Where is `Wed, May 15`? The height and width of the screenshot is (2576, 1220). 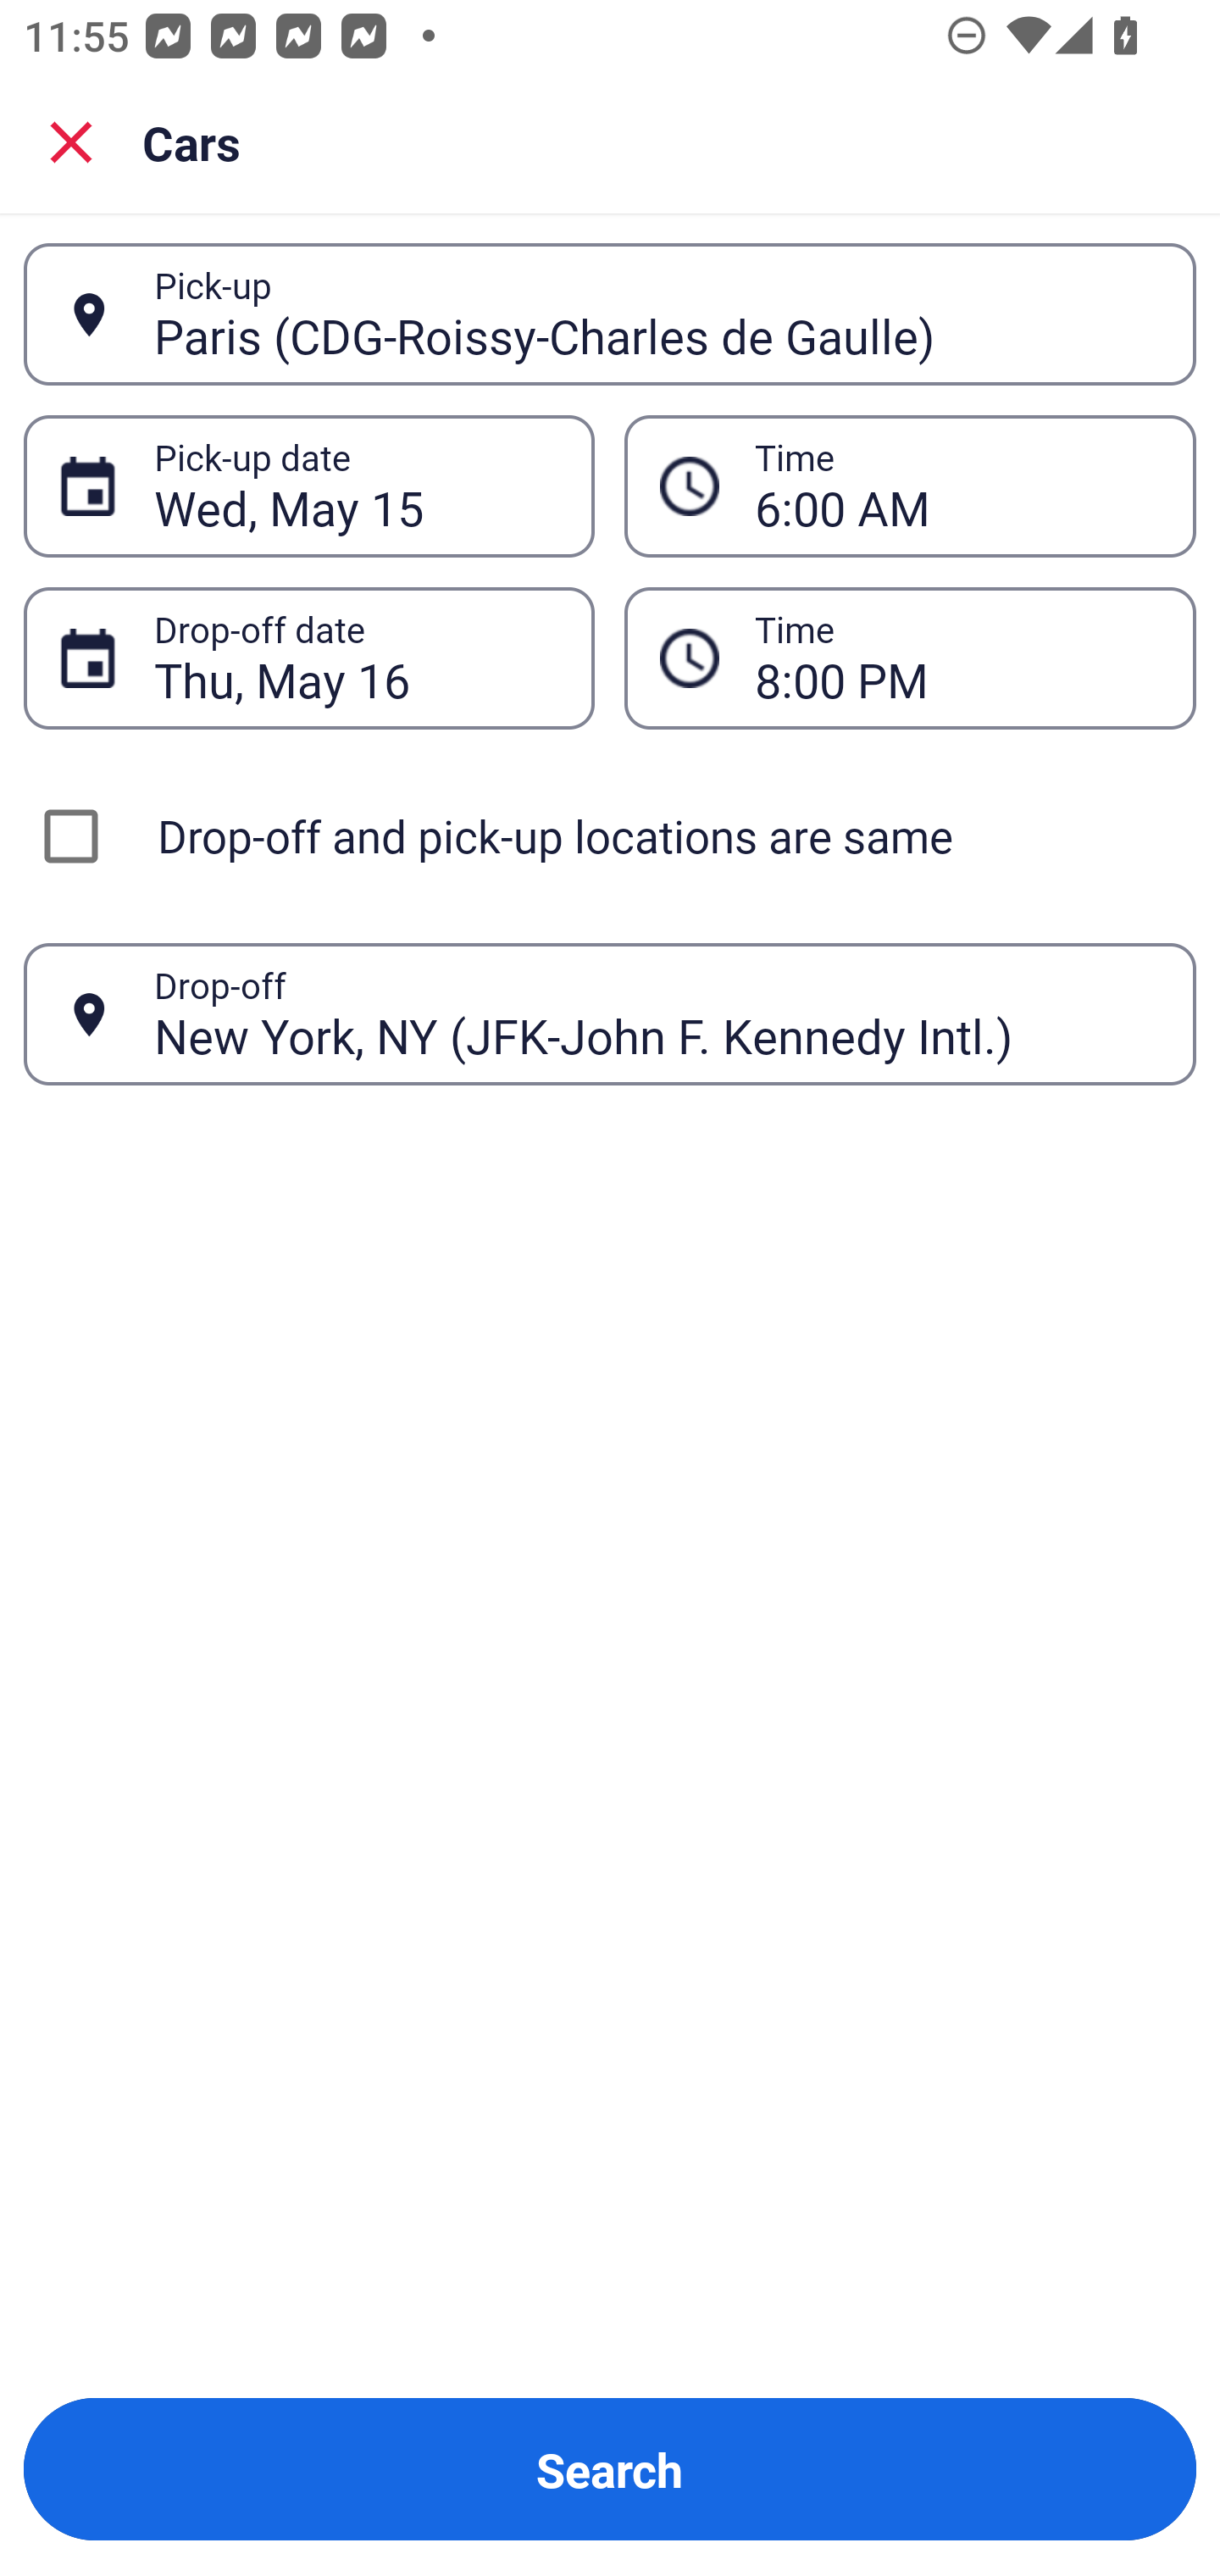 Wed, May 15 is located at coordinates (356, 486).